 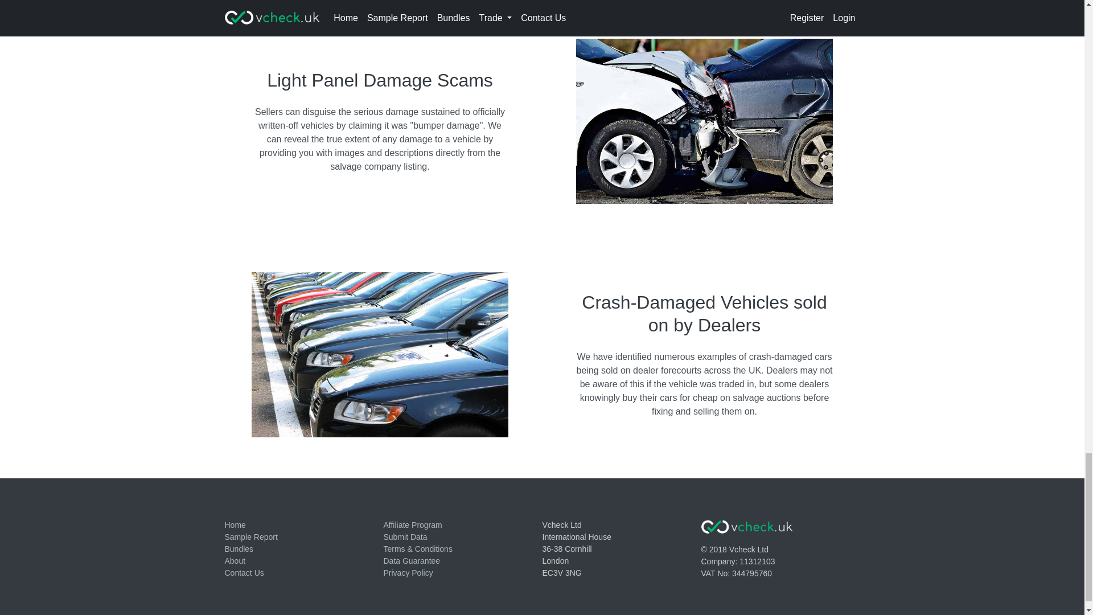 I want to click on Affiliate Program, so click(x=413, y=524).